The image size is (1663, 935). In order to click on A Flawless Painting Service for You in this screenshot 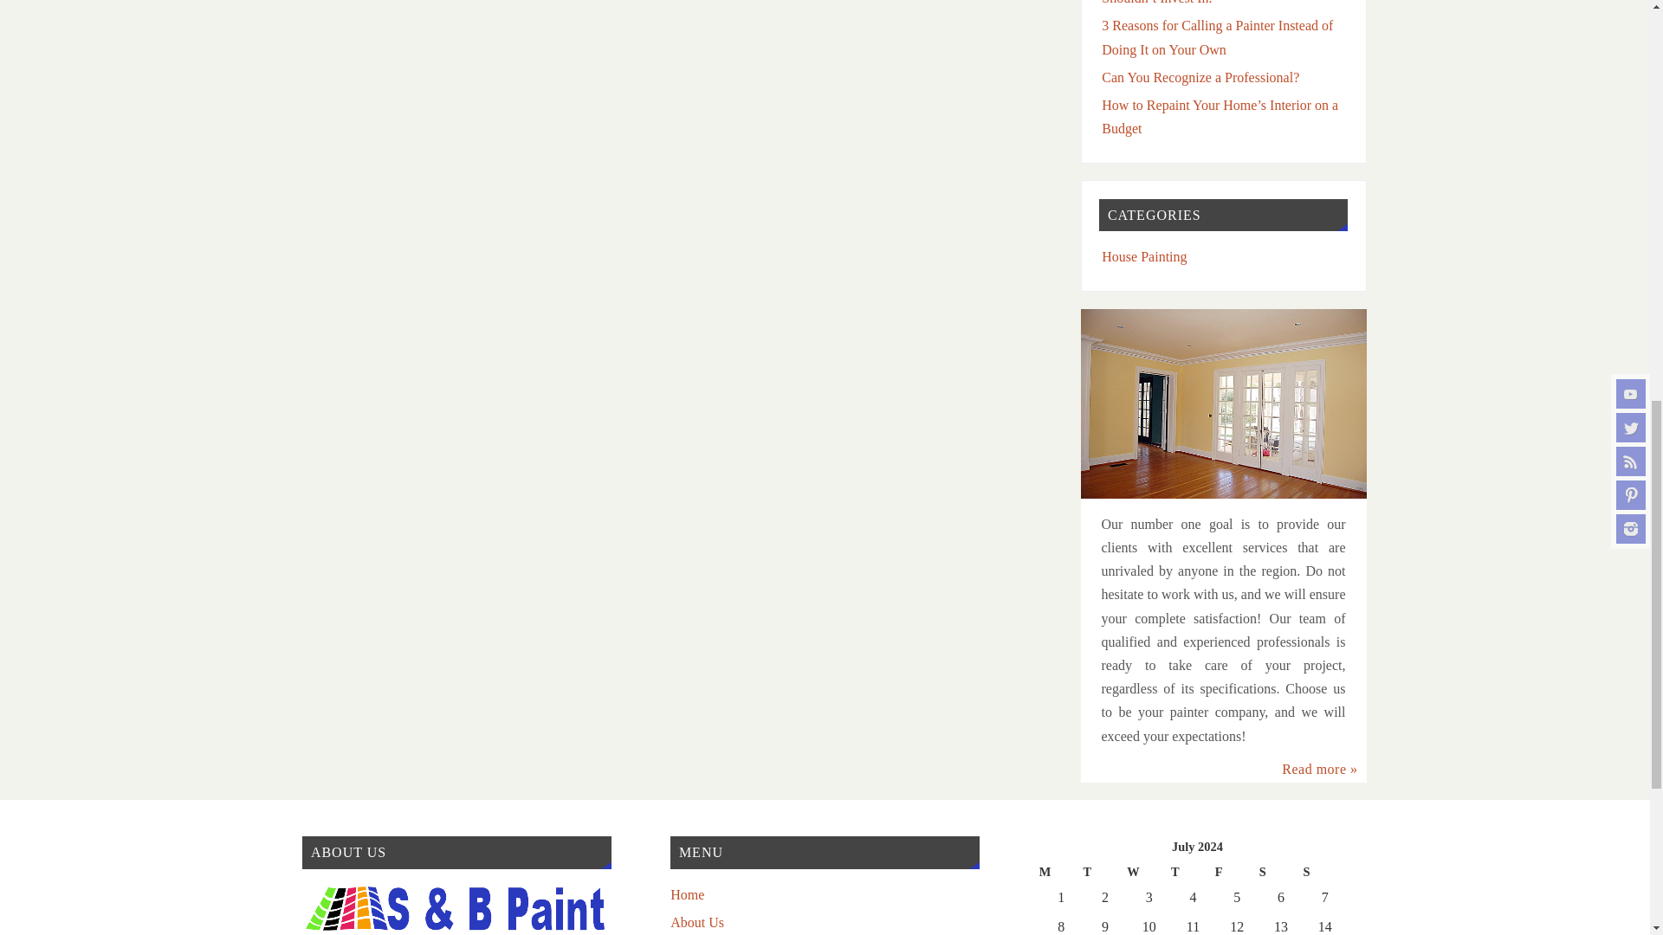, I will do `click(1224, 403)`.